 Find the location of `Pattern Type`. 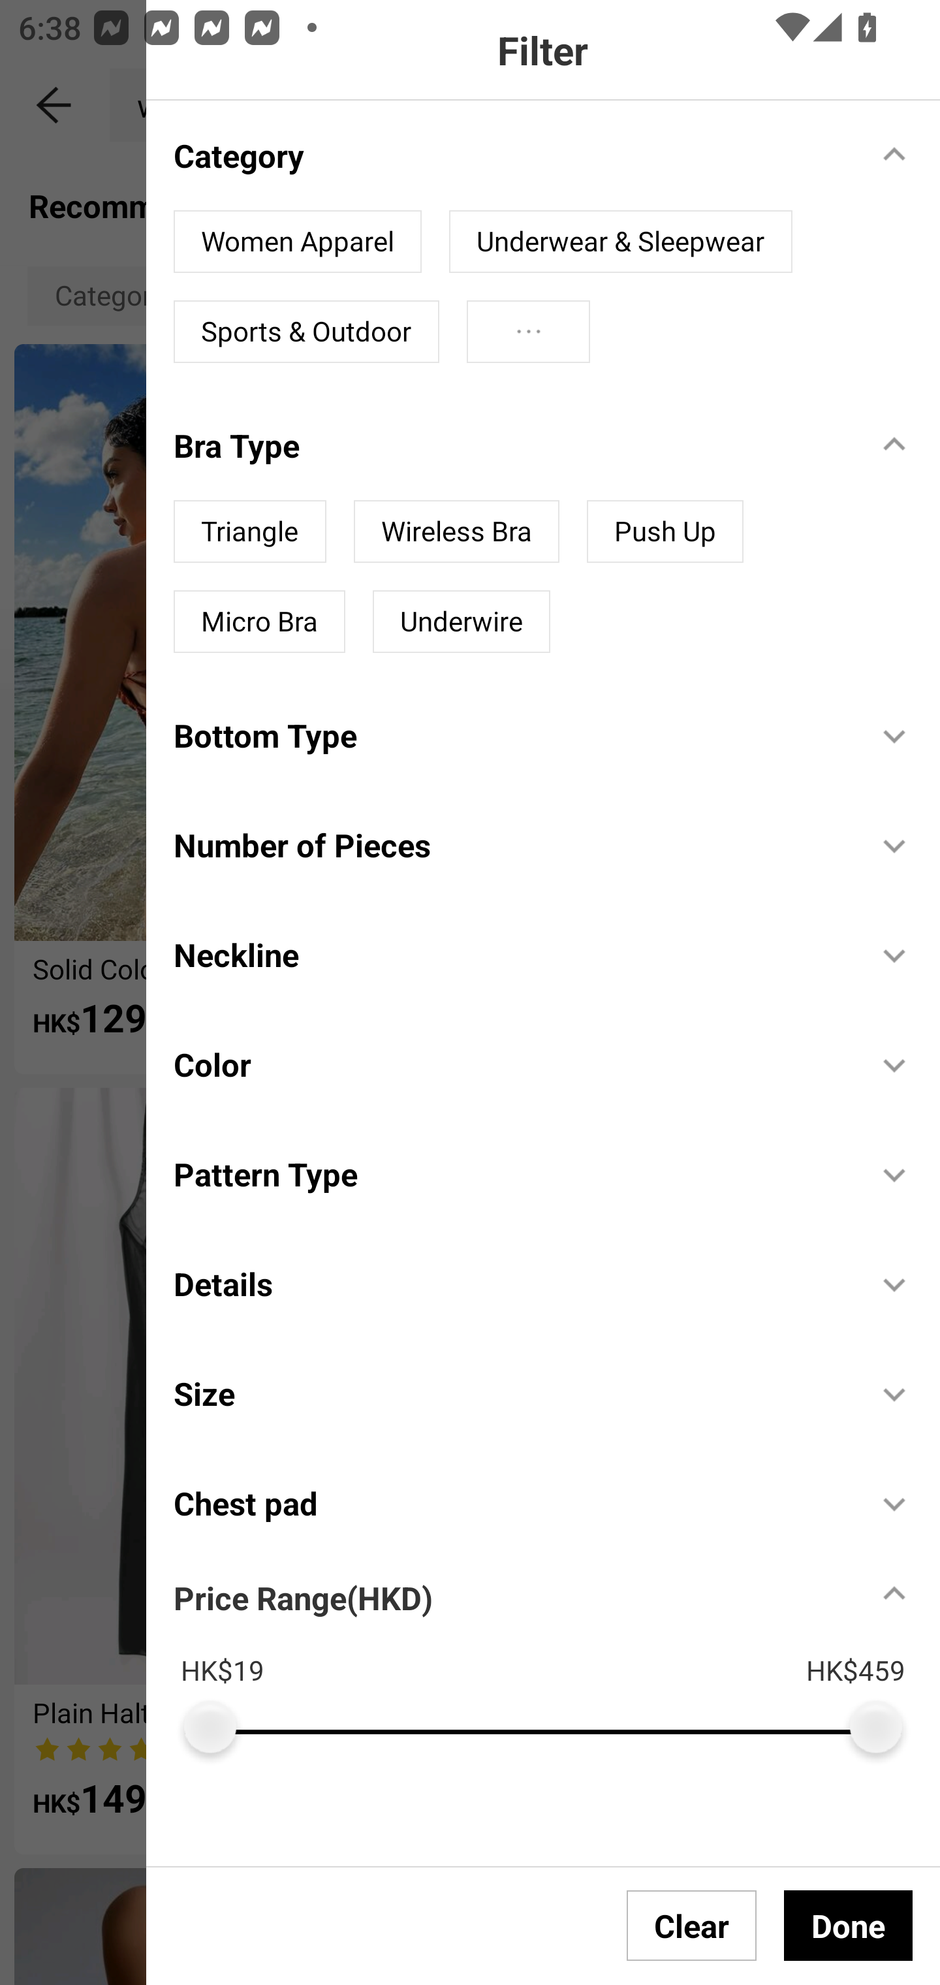

Pattern Type is located at coordinates (511, 1174).